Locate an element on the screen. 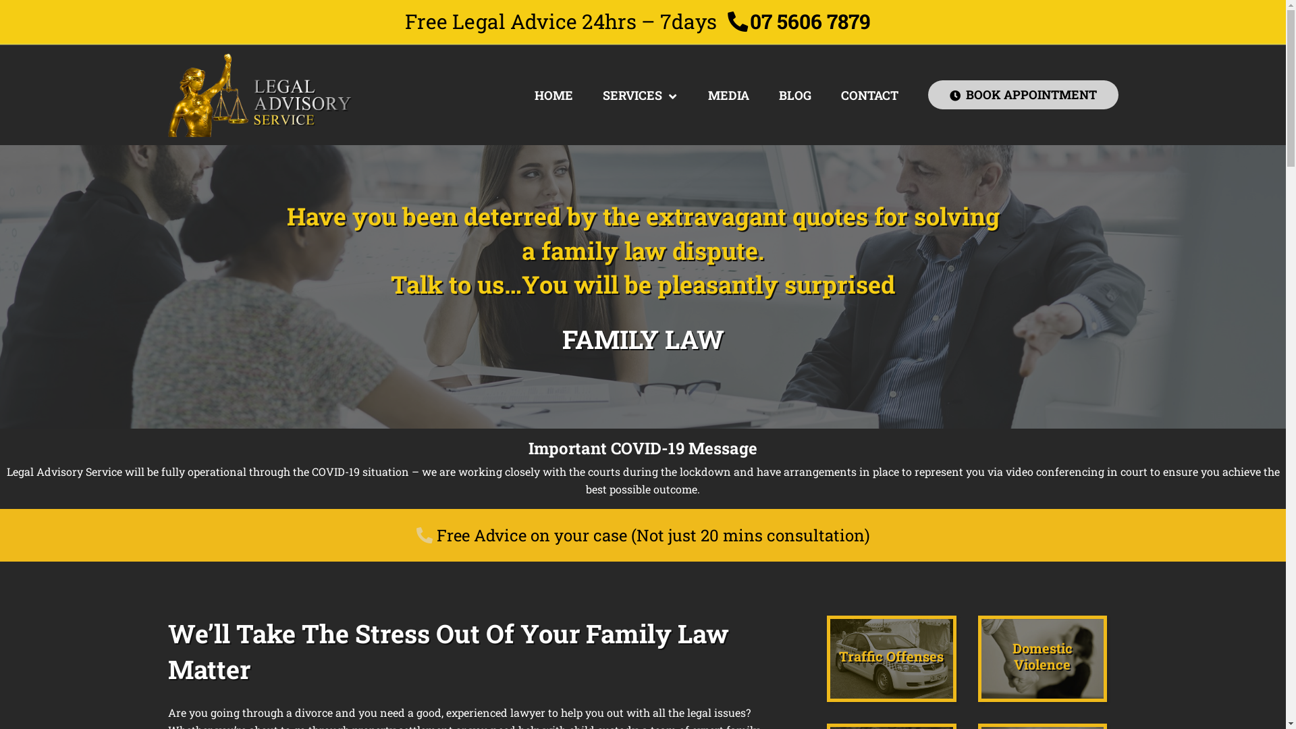  MEDIA is located at coordinates (728, 95).